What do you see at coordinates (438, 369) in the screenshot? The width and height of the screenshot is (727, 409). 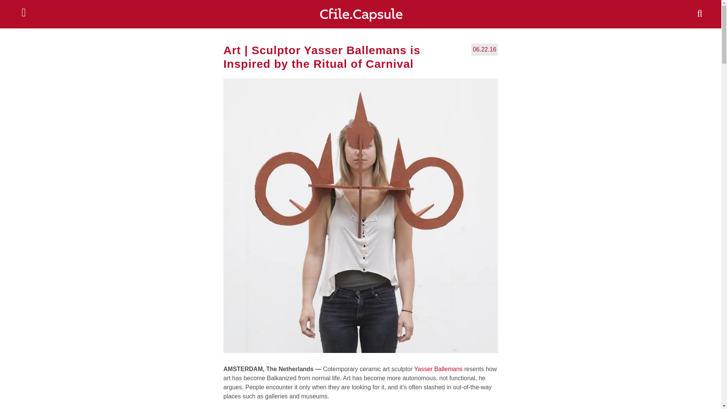 I see `Yasser Ballemans` at bounding box center [438, 369].